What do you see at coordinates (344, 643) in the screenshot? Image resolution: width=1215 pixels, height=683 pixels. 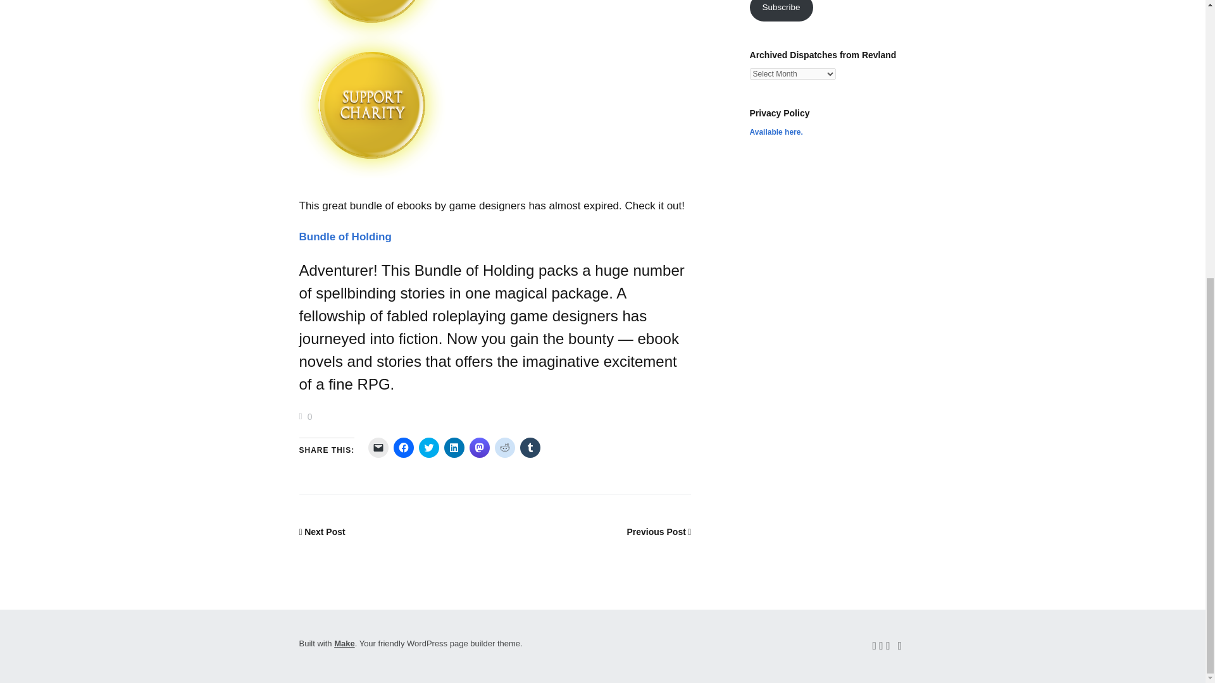 I see `Make` at bounding box center [344, 643].